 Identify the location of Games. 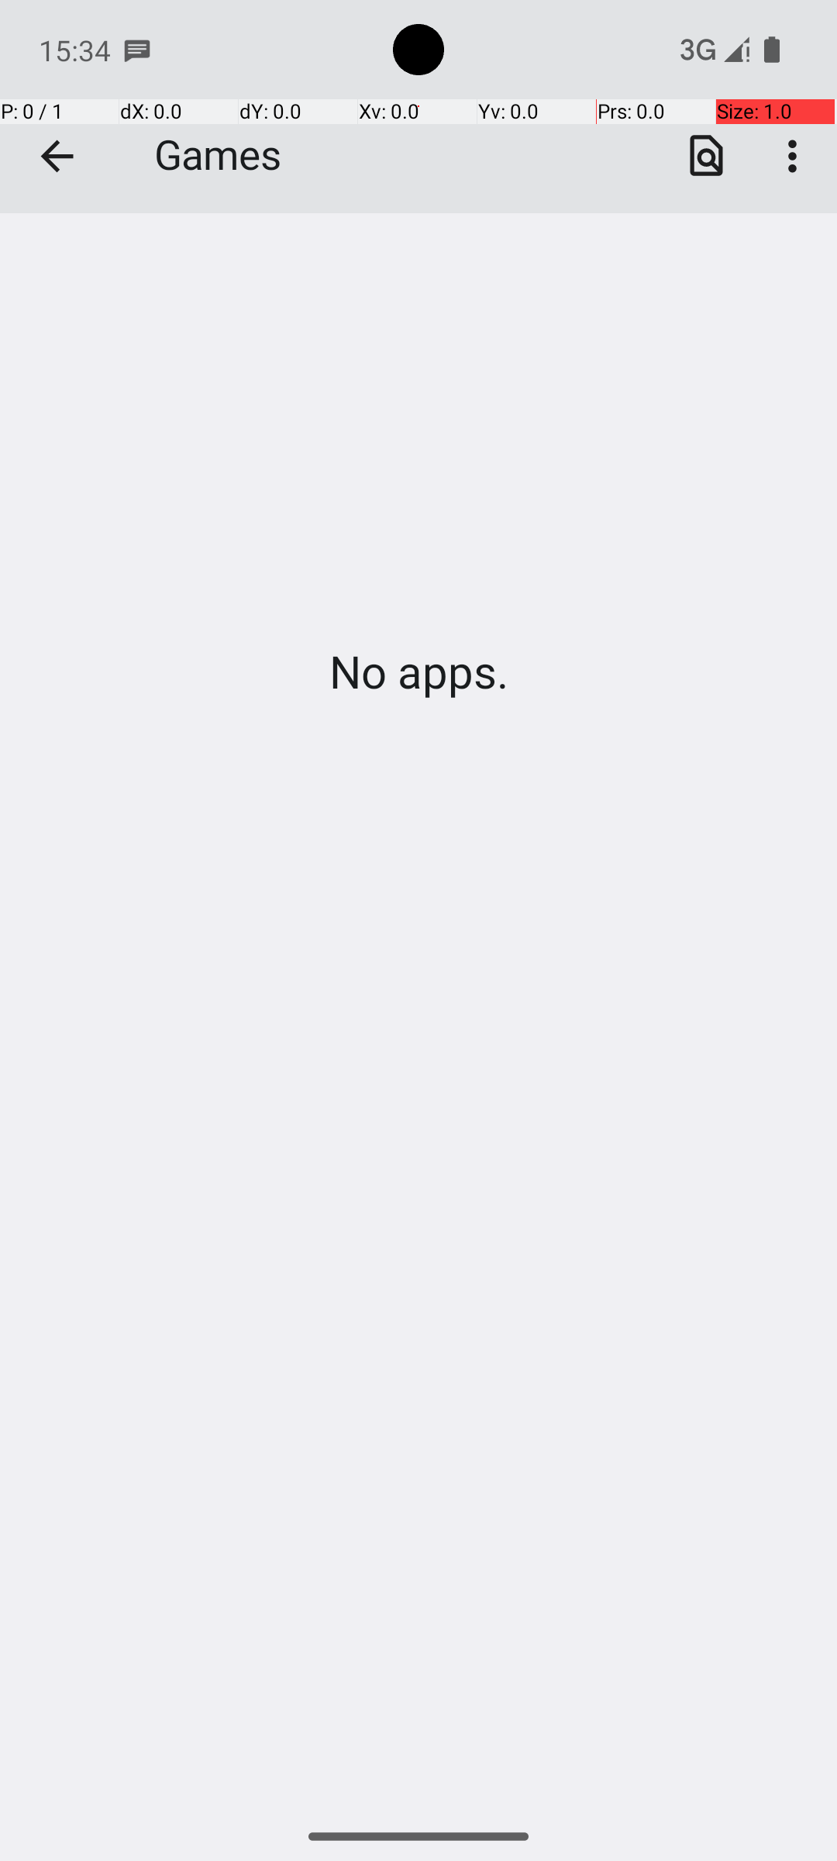
(418, 107).